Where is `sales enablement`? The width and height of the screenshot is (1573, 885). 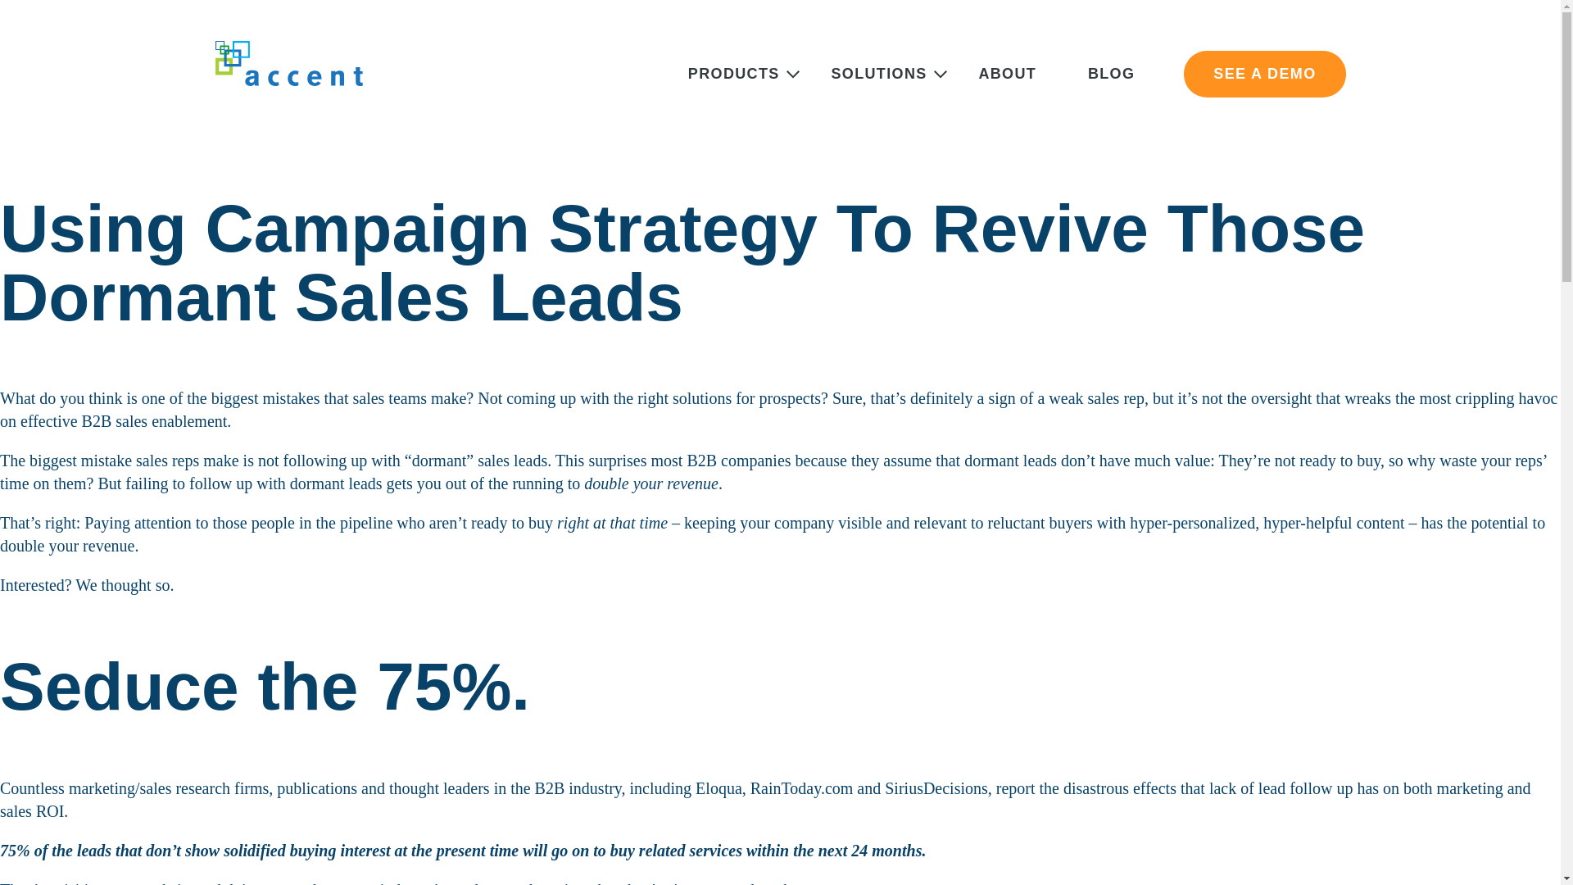
sales enablement is located at coordinates (170, 421).